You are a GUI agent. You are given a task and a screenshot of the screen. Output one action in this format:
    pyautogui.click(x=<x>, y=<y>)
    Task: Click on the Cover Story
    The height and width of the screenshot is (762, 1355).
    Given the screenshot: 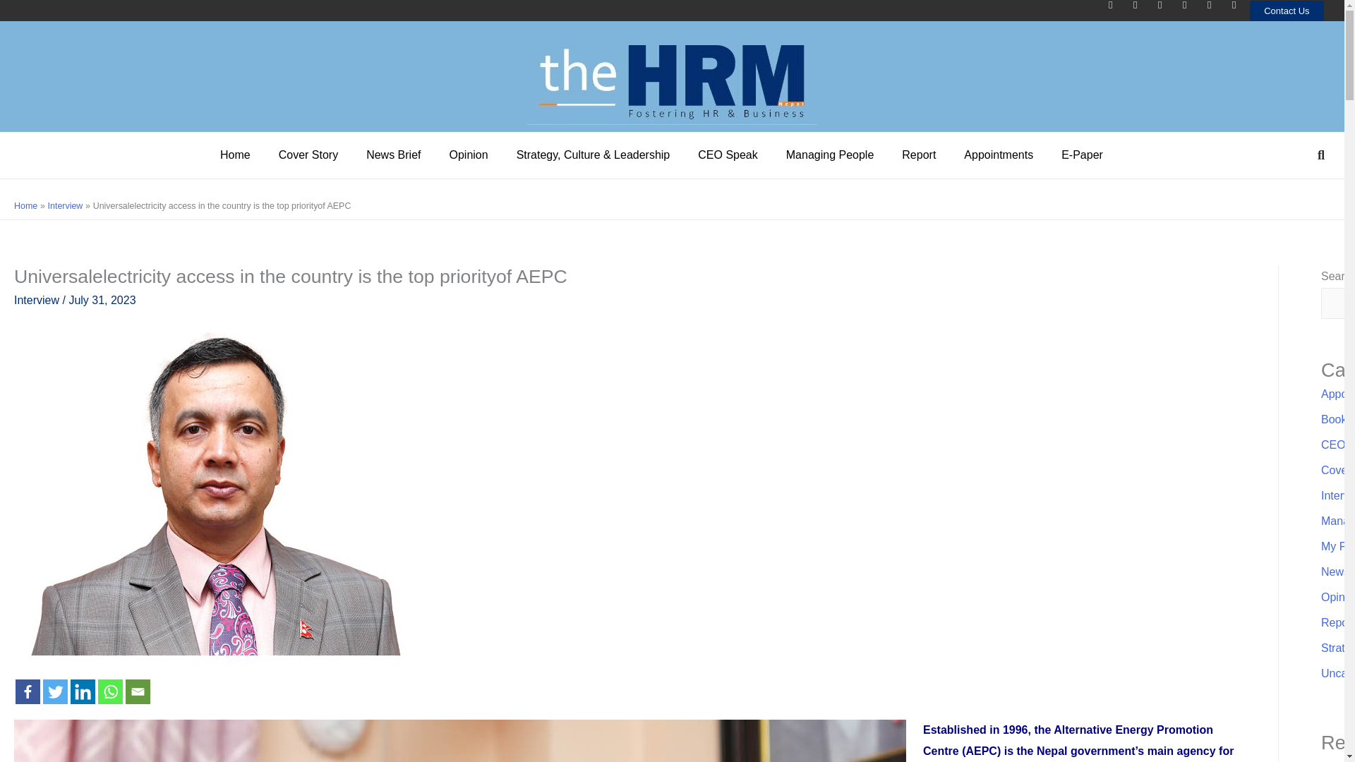 What is the action you would take?
    pyautogui.click(x=308, y=155)
    